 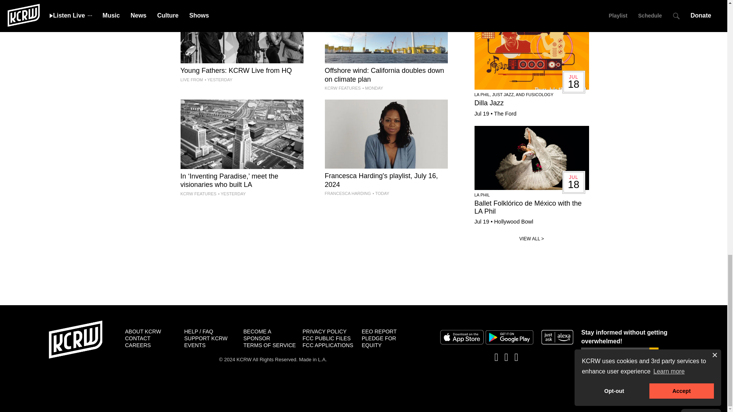 What do you see at coordinates (386, 149) in the screenshot?
I see `Music to make you feel.` at bounding box center [386, 149].